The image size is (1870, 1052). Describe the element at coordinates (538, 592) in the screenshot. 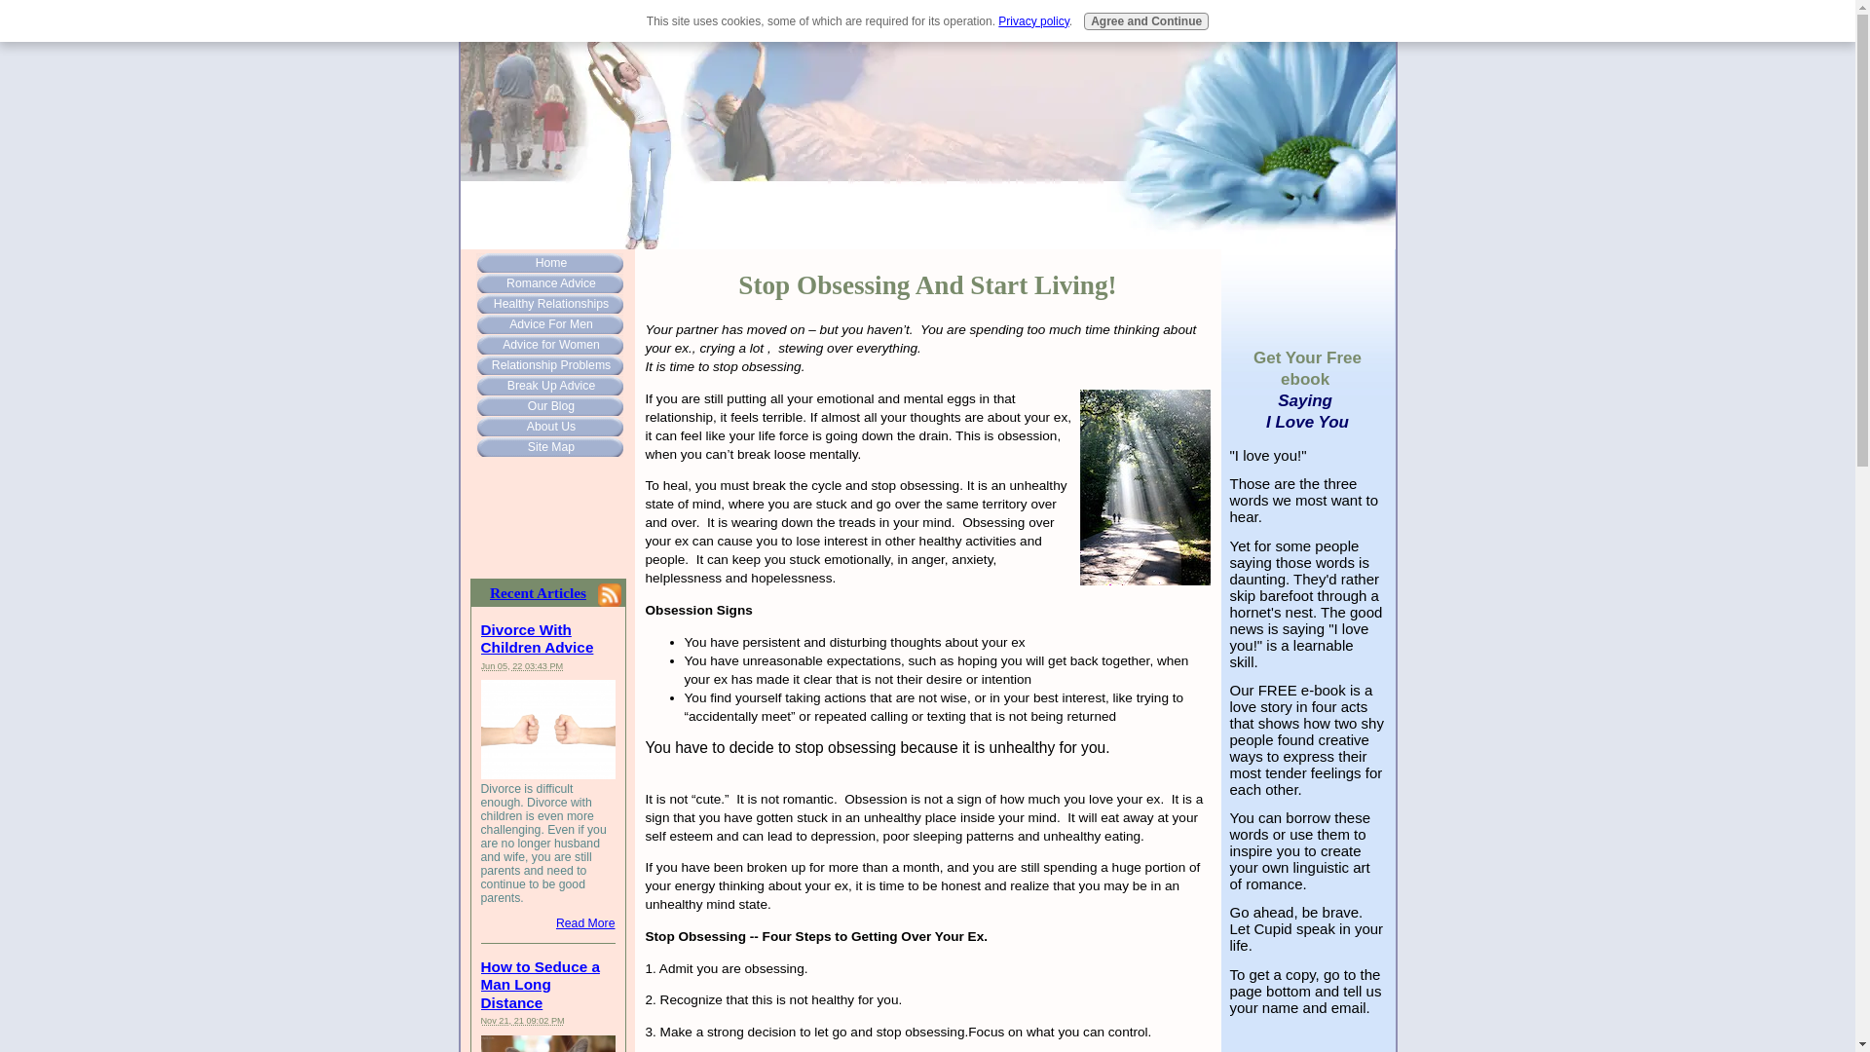

I see `Recent Articles` at that location.